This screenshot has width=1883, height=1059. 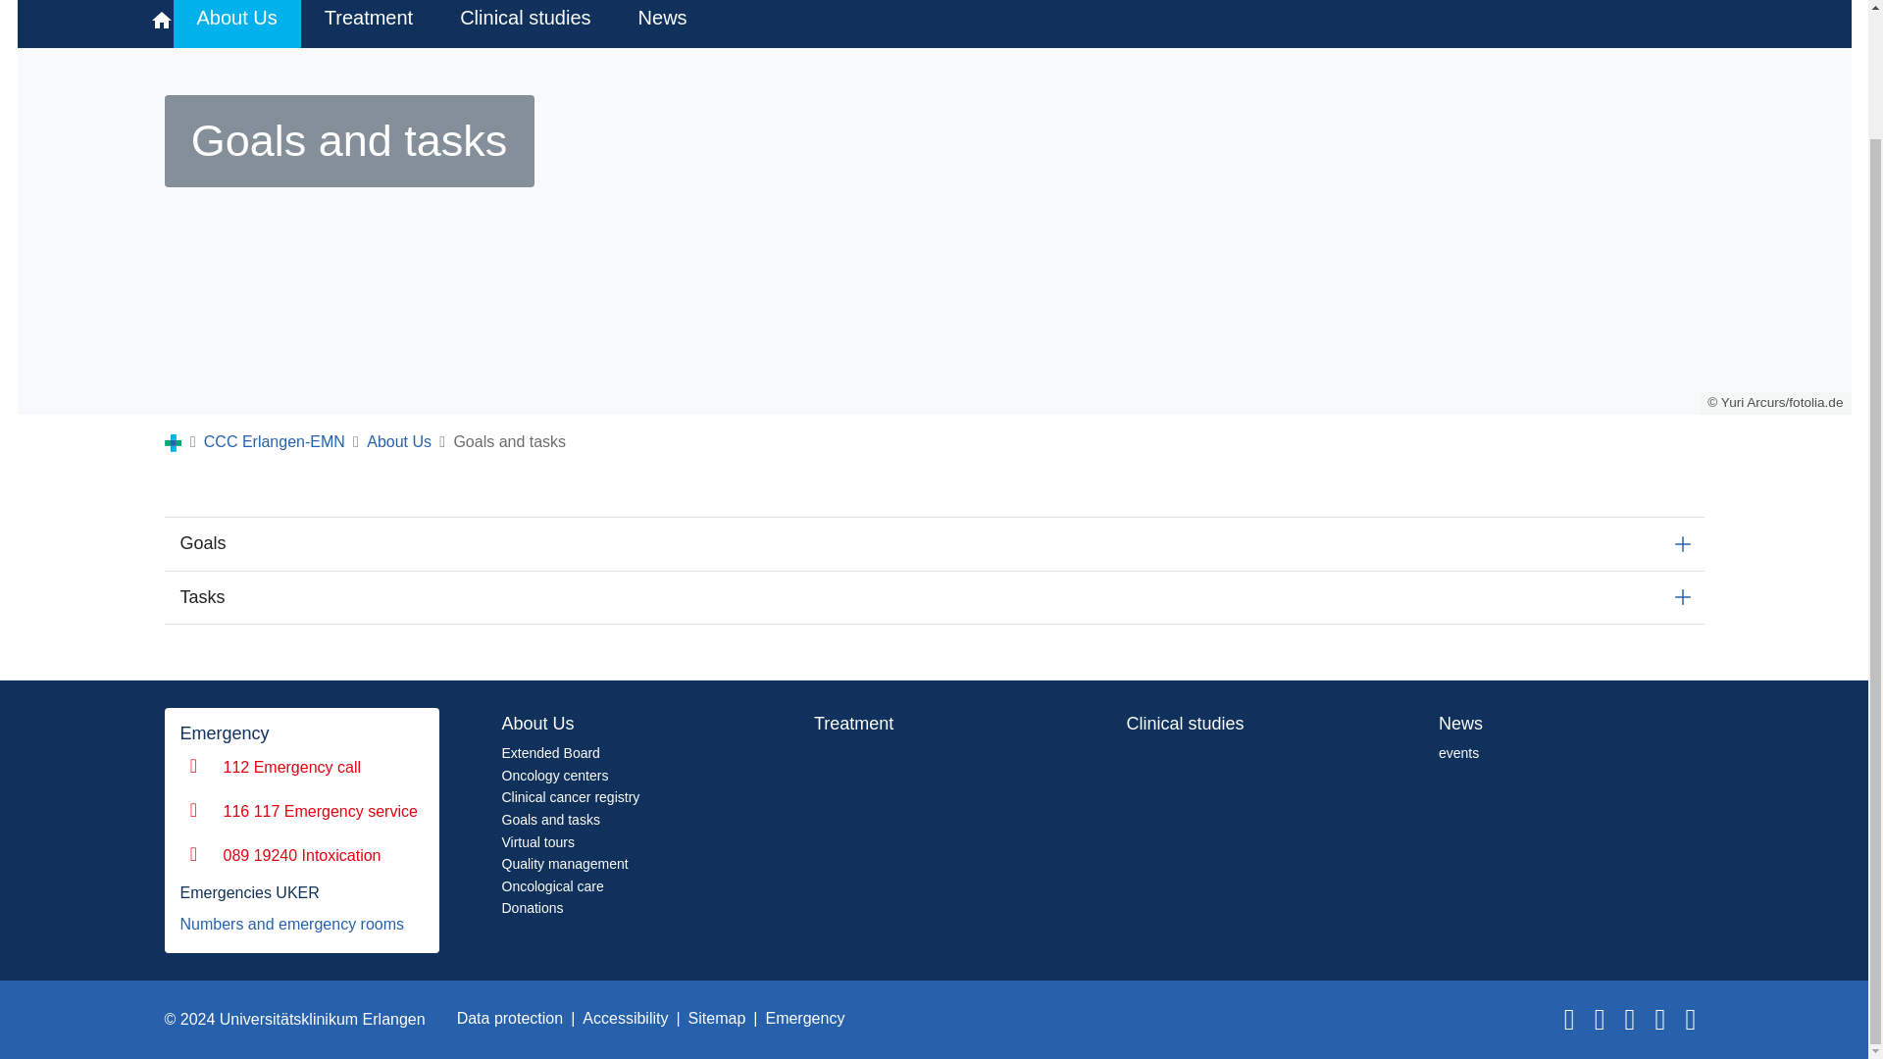 What do you see at coordinates (663, 24) in the screenshot?
I see `News` at bounding box center [663, 24].